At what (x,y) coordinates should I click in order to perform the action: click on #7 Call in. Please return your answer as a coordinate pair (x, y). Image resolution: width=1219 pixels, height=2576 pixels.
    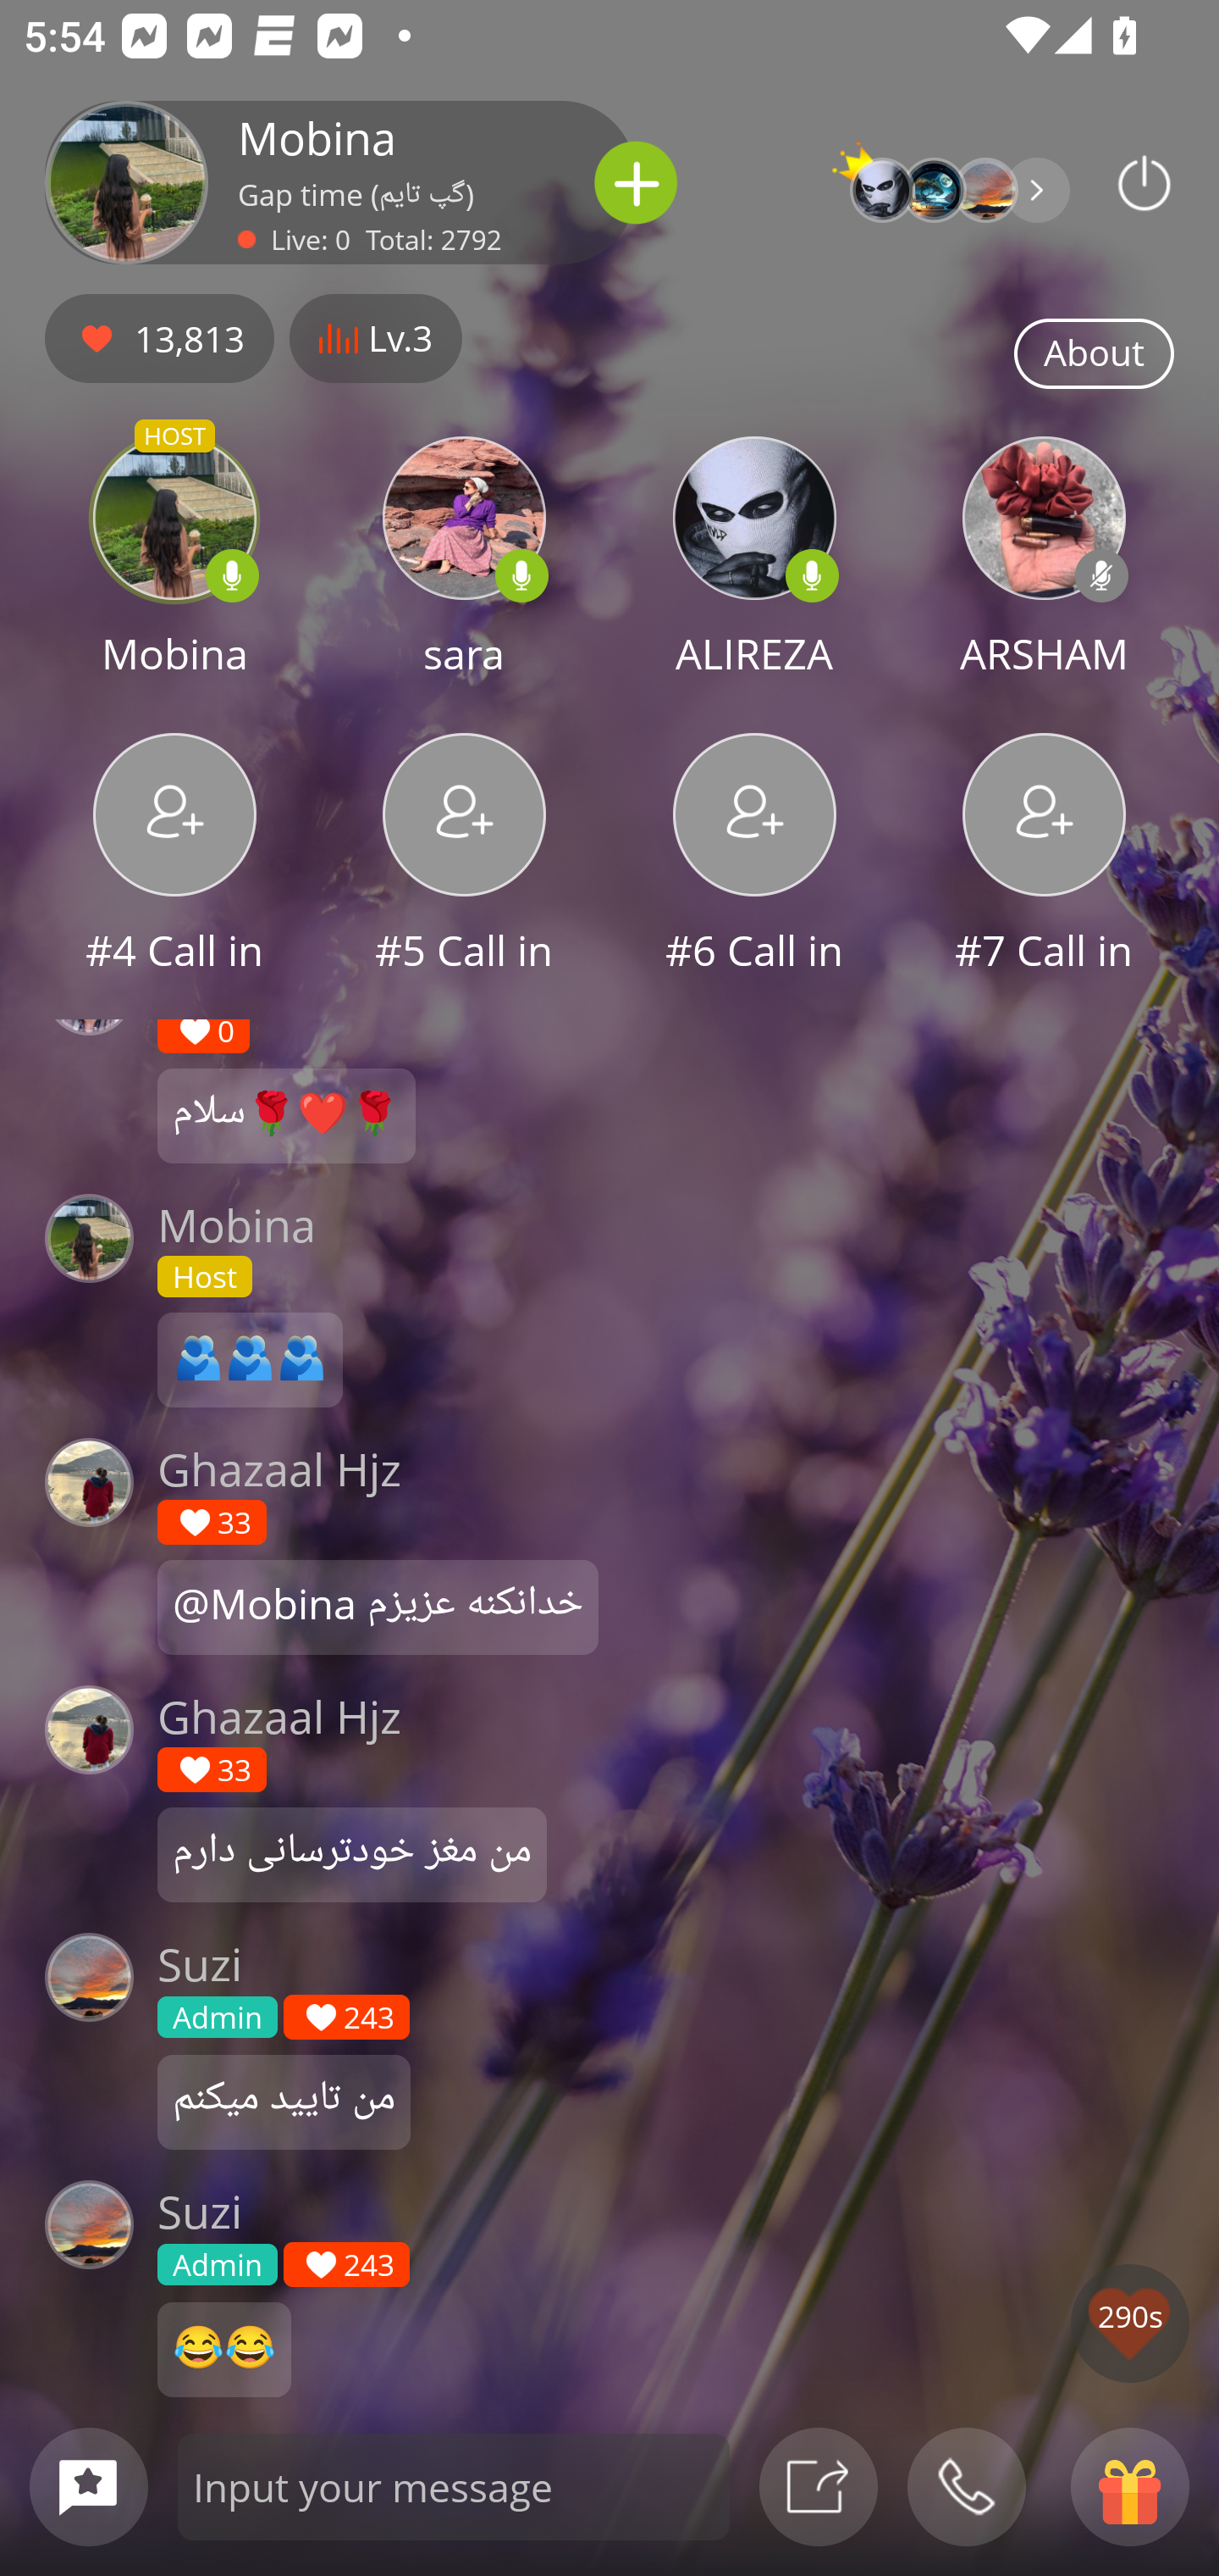
    Looking at the image, I should click on (1045, 856).